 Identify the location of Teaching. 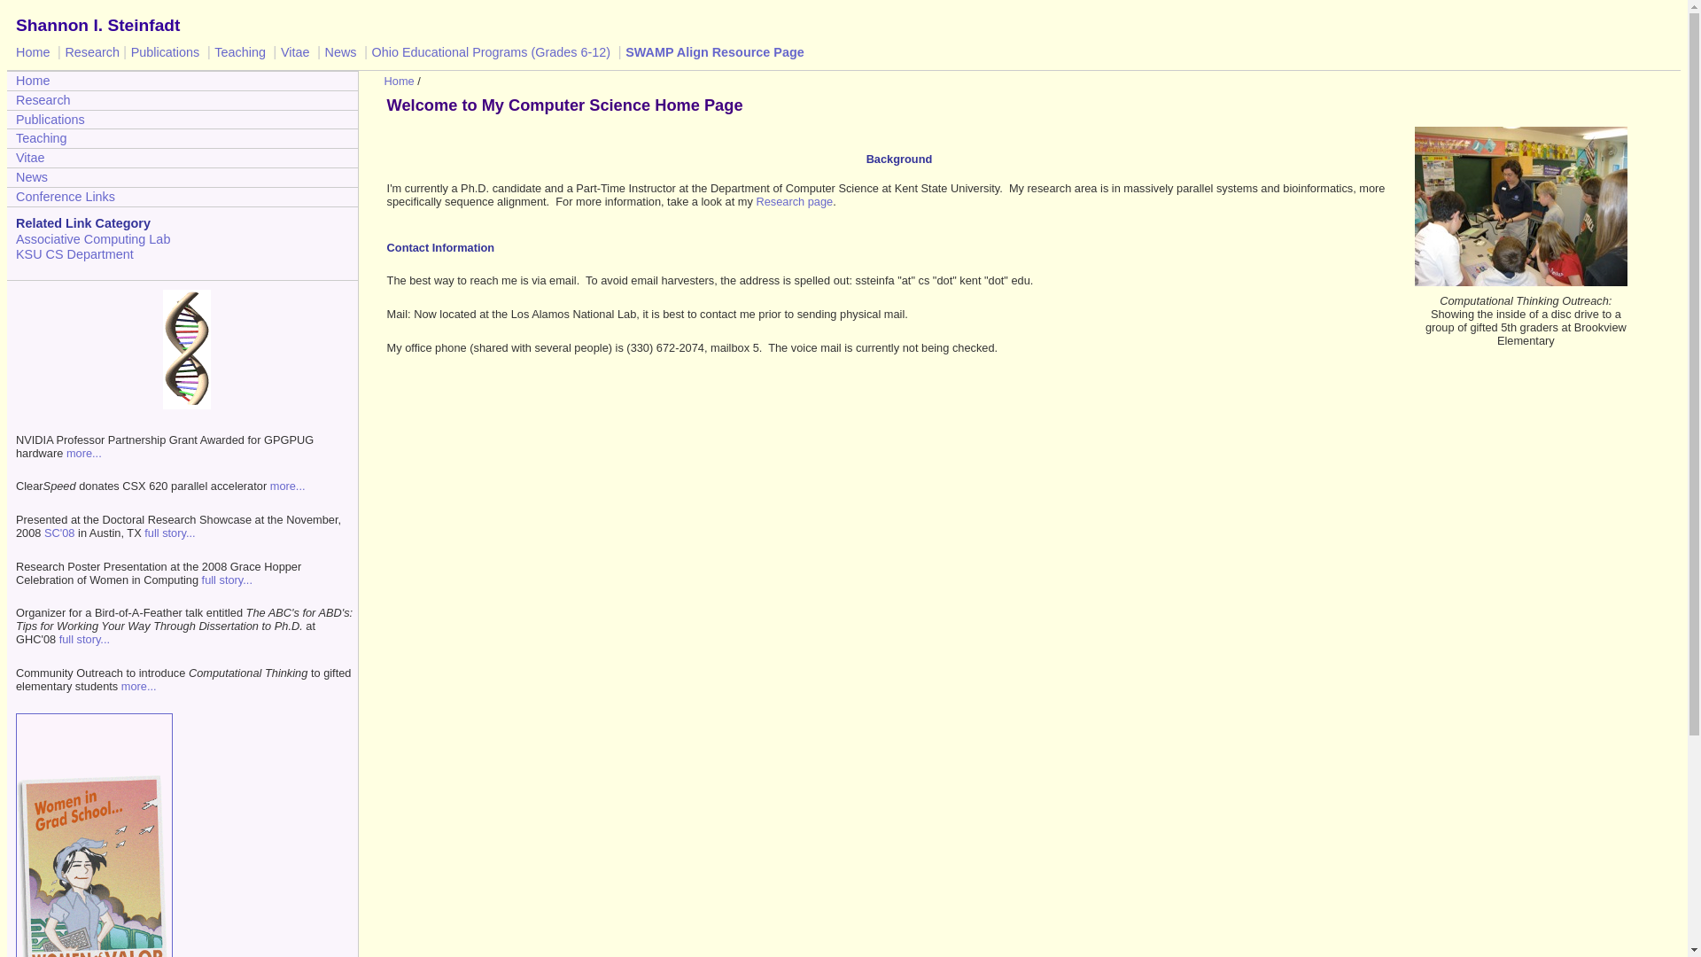
(241, 51).